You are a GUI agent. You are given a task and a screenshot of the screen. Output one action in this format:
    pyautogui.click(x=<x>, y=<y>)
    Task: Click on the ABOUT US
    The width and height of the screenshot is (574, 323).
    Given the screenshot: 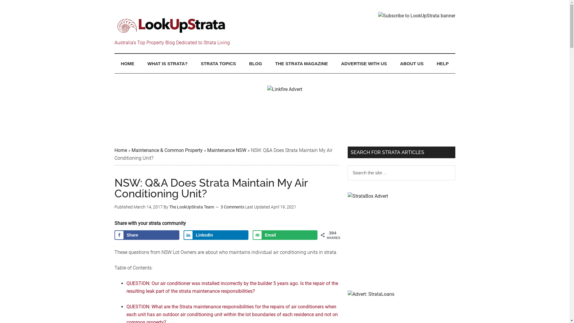 What is the action you would take?
    pyautogui.click(x=412, y=63)
    